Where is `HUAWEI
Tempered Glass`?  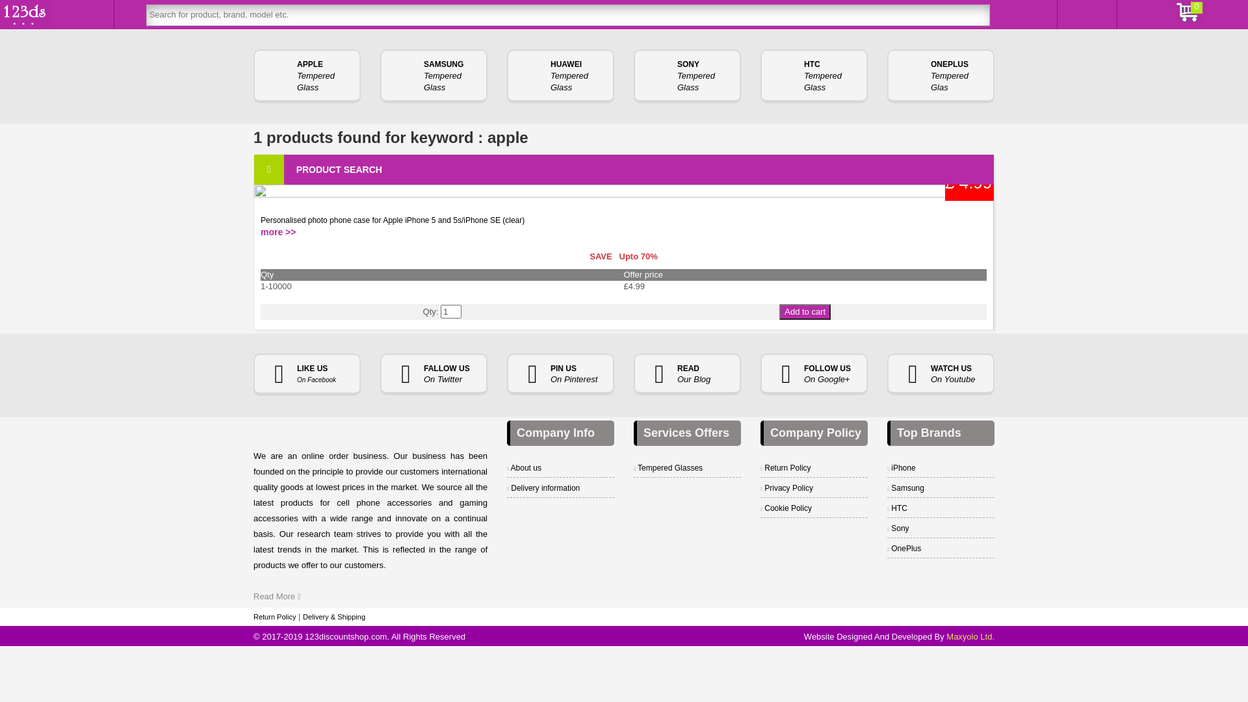 HUAWEI
Tempered Glass is located at coordinates (560, 77).